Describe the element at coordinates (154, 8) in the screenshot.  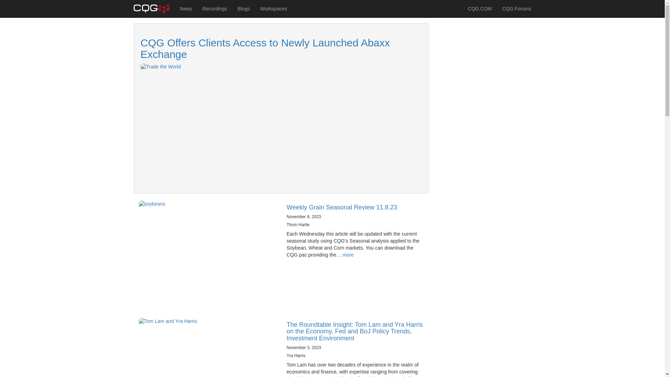
I see `Home` at that location.